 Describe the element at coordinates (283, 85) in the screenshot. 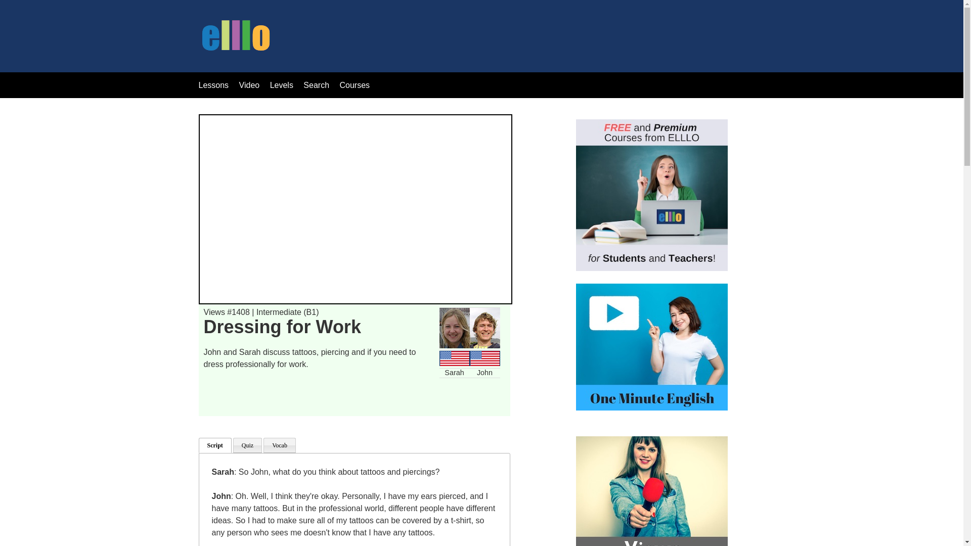

I see `Levels` at that location.